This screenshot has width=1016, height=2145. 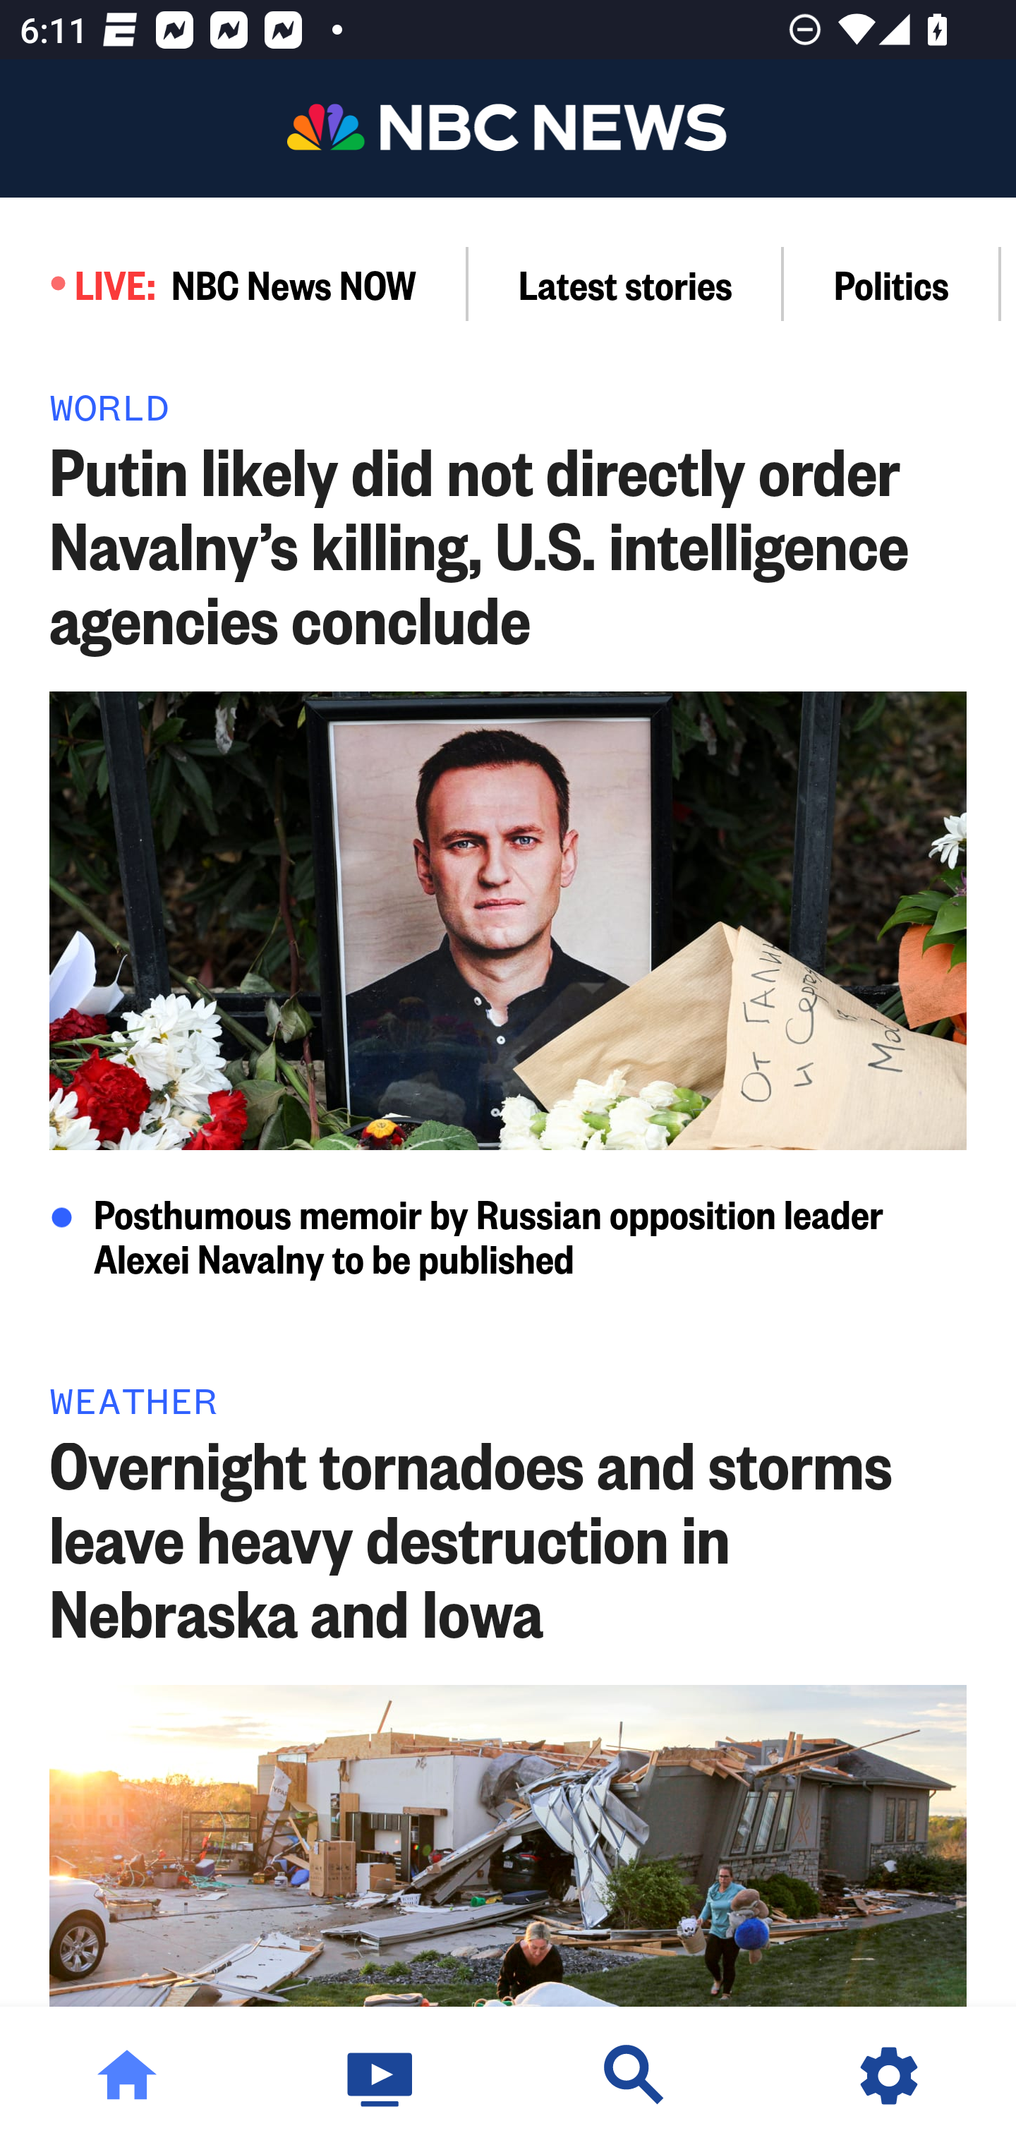 I want to click on LIVE:  NBC News NOW, so click(x=234, y=284).